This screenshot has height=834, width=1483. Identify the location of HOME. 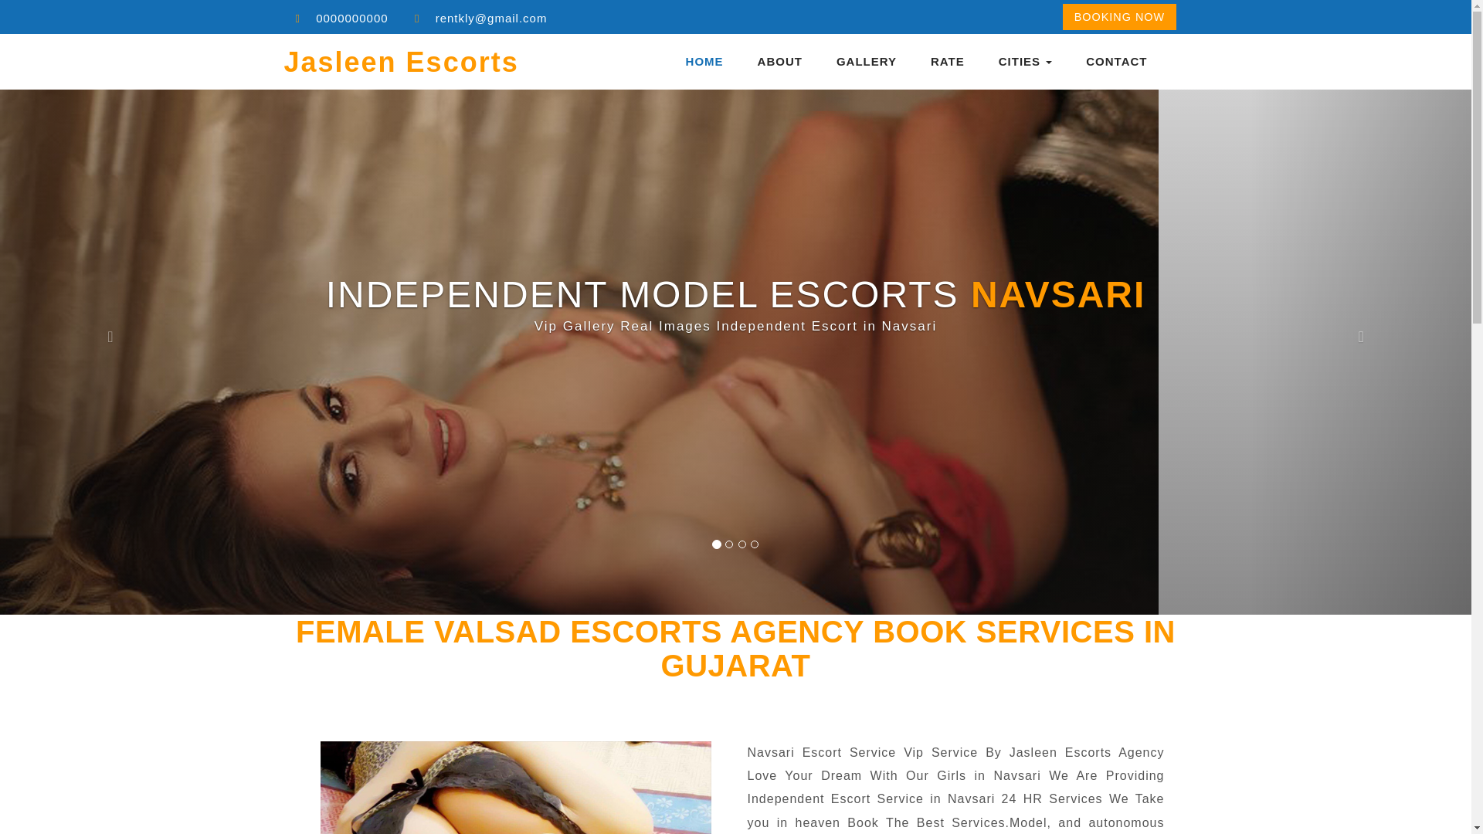
(704, 62).